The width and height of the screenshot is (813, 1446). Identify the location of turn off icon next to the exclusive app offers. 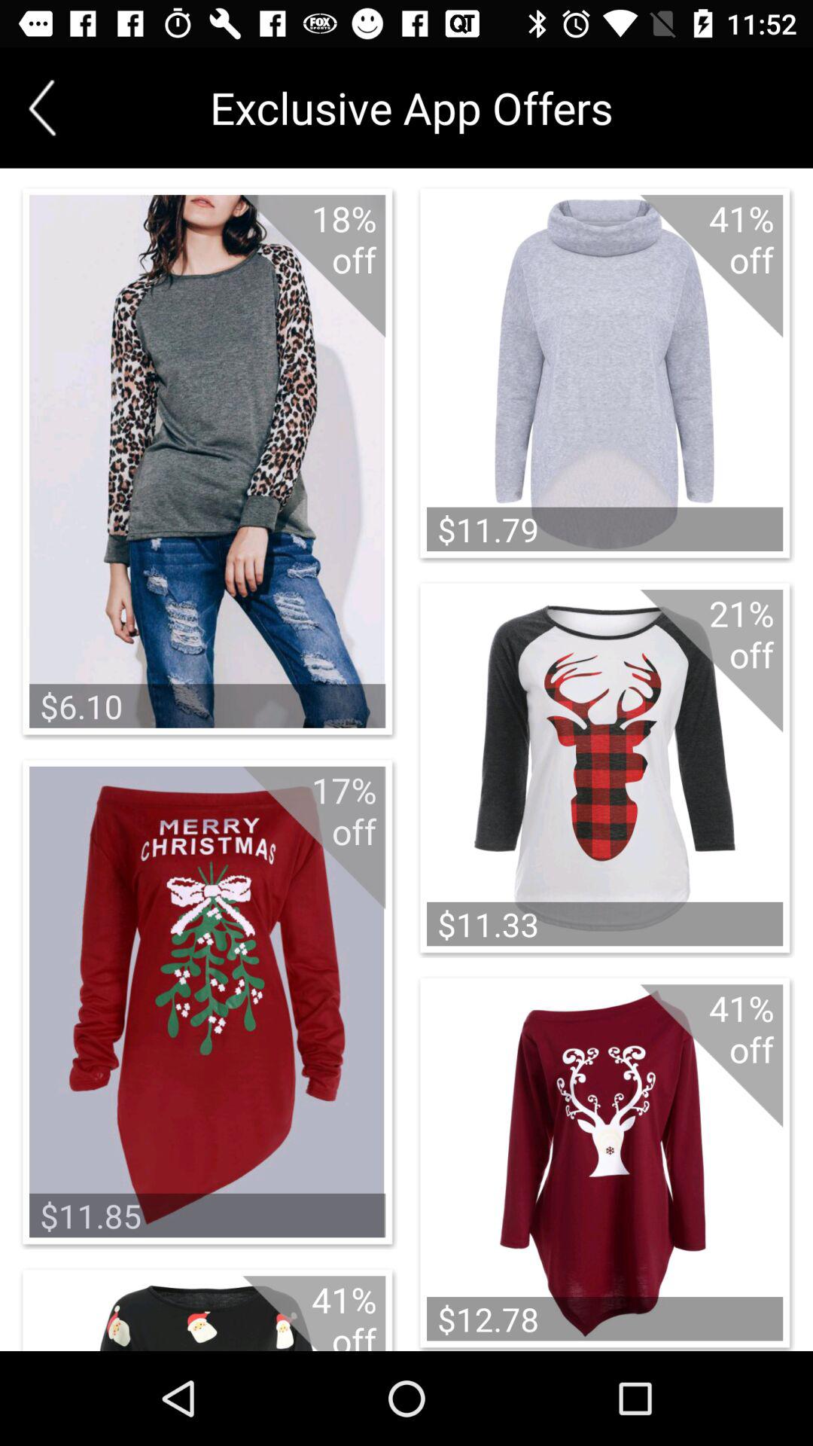
(42, 108).